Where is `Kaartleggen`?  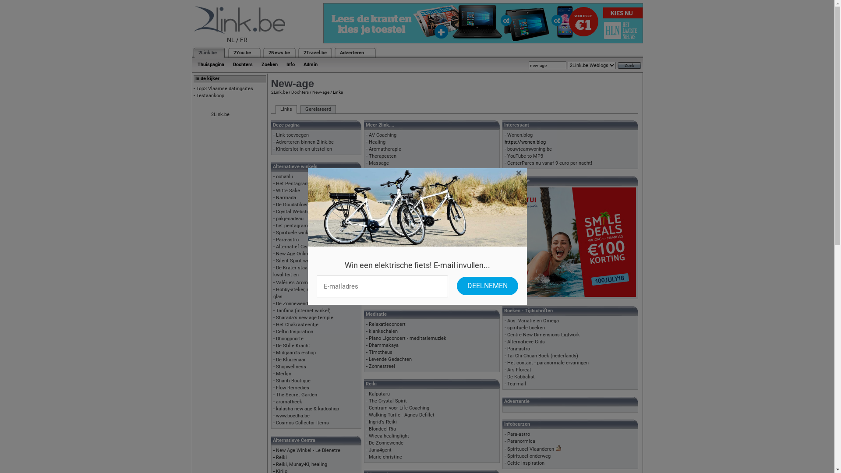
Kaartleggen is located at coordinates (382, 178).